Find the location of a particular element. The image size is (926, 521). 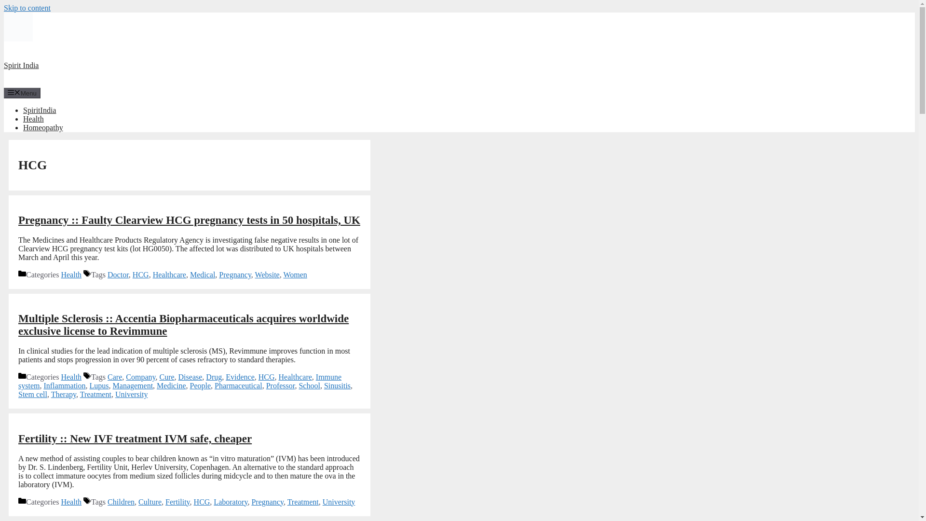

School is located at coordinates (309, 385).